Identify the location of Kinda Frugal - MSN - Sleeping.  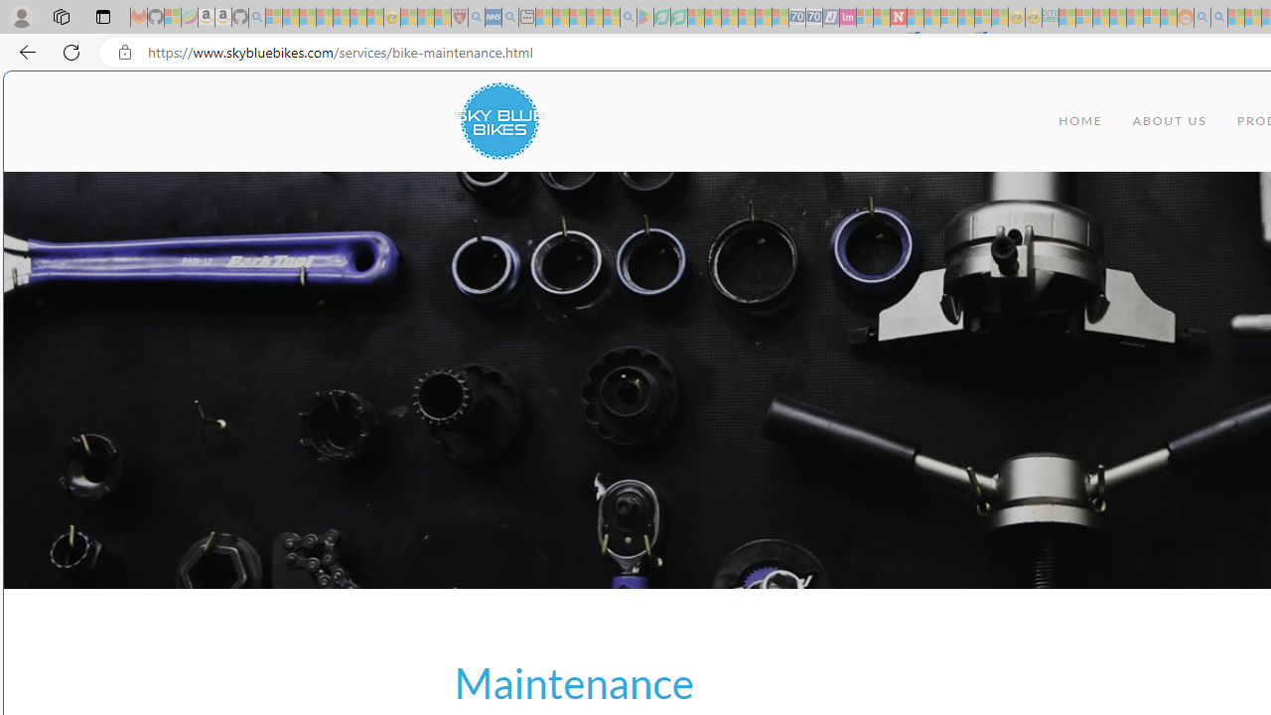
(1134, 18).